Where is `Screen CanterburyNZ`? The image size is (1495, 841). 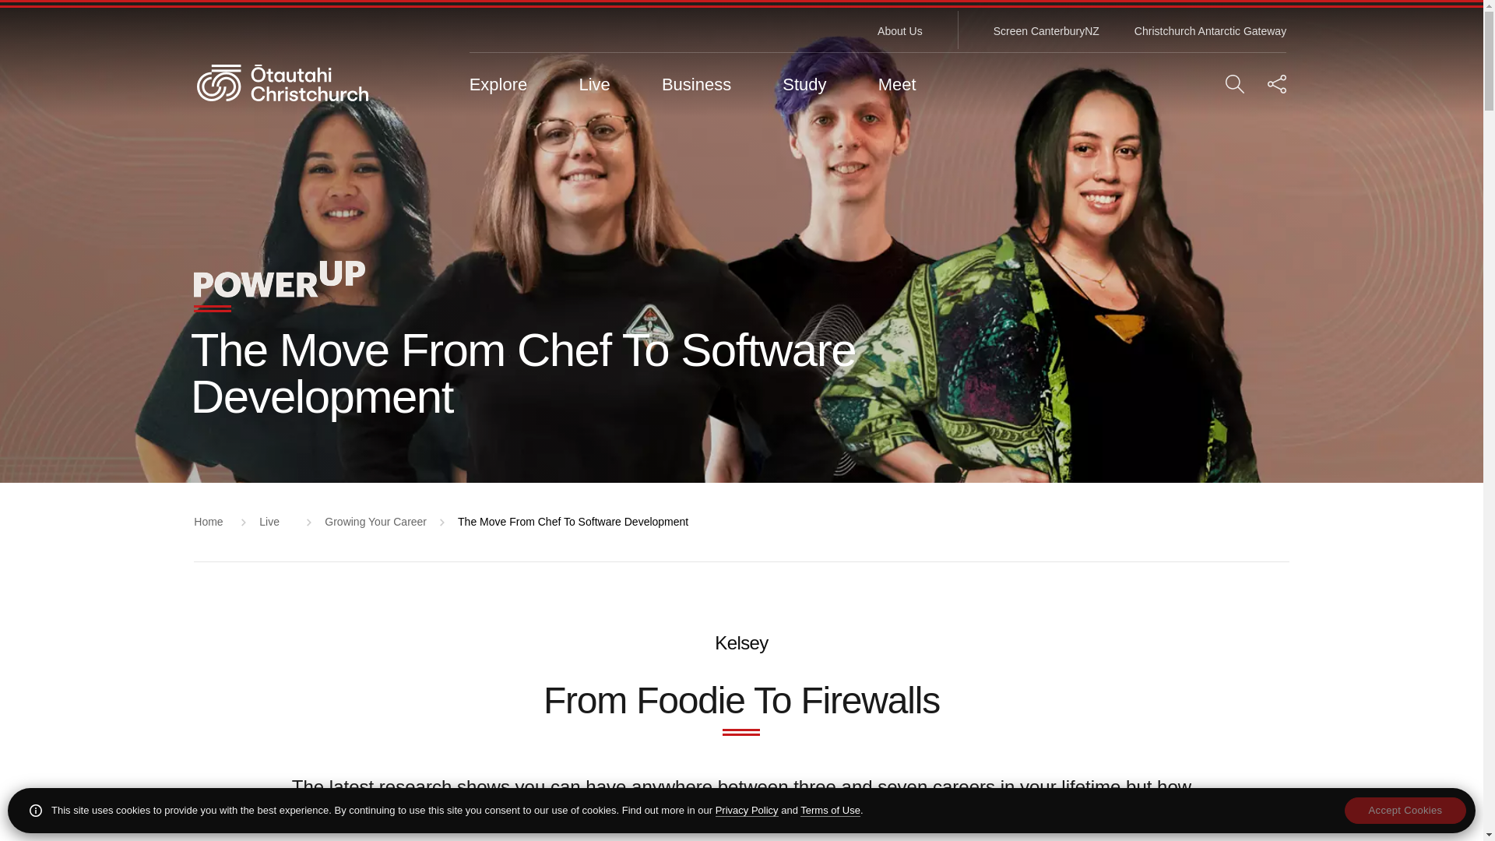 Screen CanterburyNZ is located at coordinates (1046, 31).